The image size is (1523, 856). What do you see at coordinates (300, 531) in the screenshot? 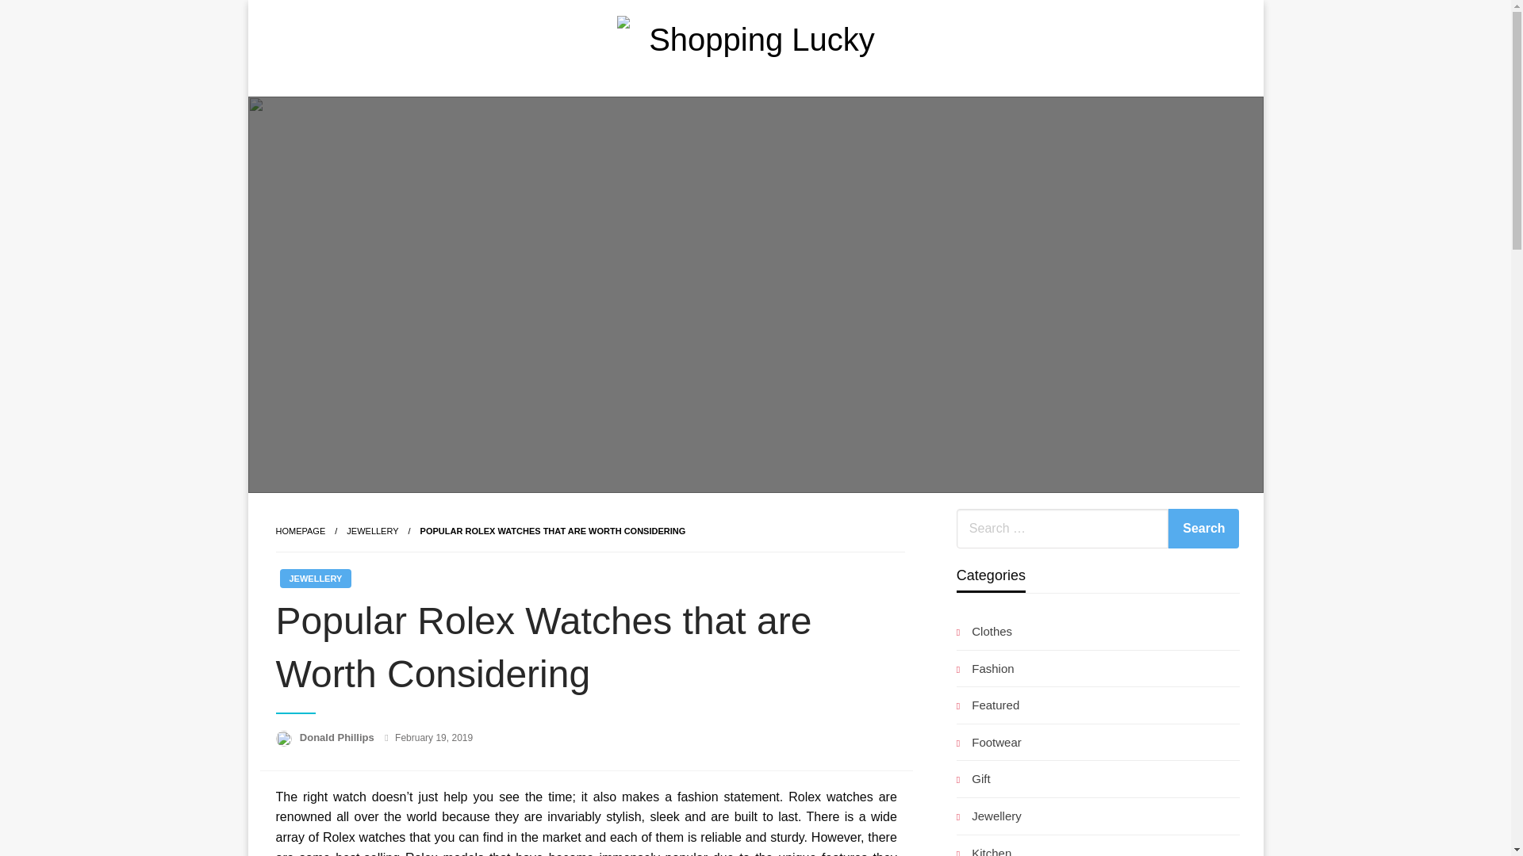
I see `HOMEPAGE` at bounding box center [300, 531].